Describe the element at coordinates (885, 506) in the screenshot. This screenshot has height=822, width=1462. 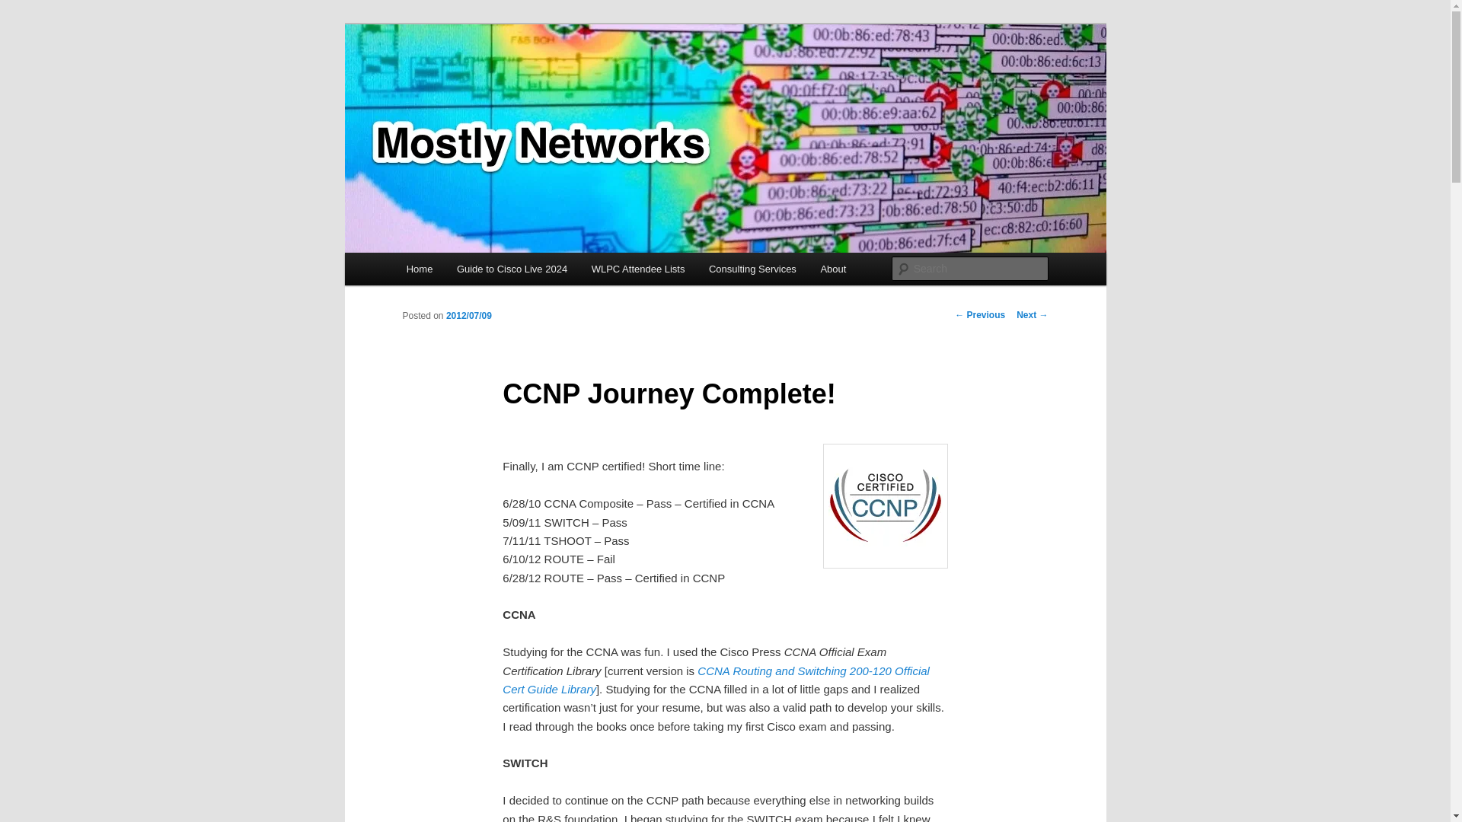
I see `CCNP Logo` at that location.